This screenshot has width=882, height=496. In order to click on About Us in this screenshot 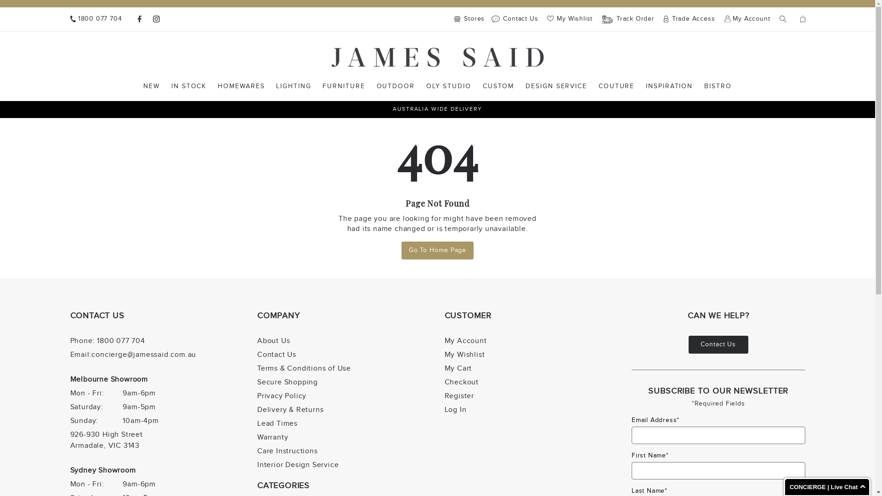, I will do `click(274, 341)`.